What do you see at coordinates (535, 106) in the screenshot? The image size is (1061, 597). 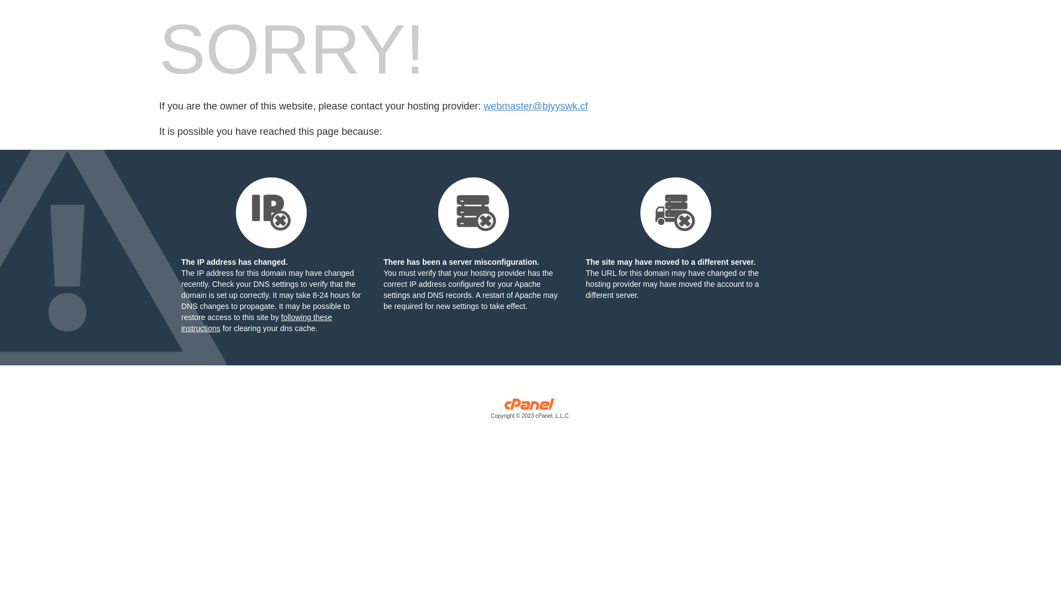 I see `webmaster@bjyyswk.cf` at bounding box center [535, 106].